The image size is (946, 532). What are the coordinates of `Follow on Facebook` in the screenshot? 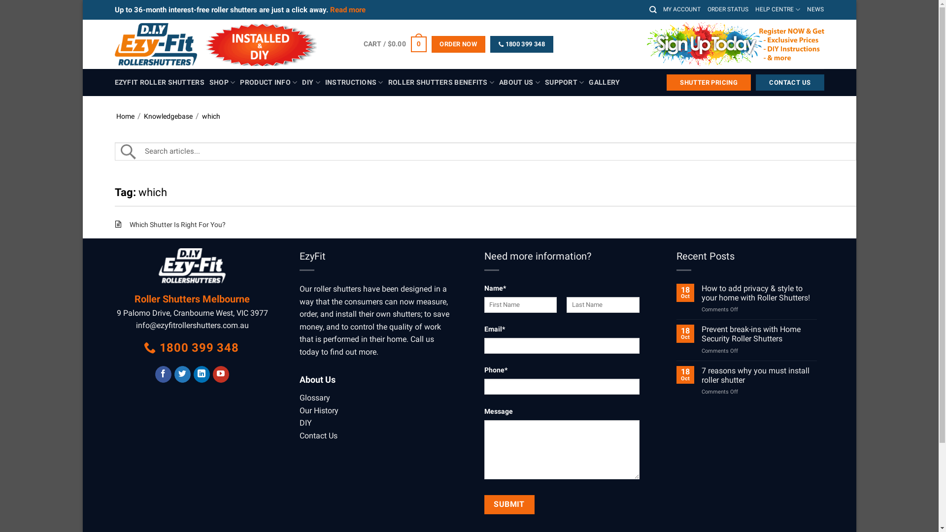 It's located at (164, 374).